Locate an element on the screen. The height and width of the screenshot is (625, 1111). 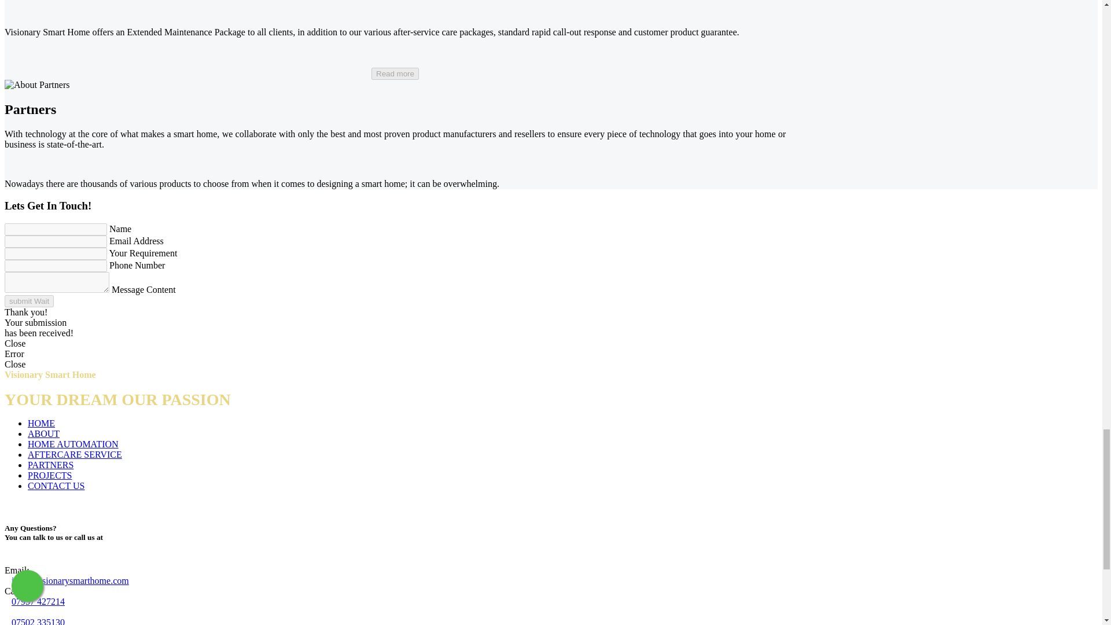
ABOUT is located at coordinates (44, 433).